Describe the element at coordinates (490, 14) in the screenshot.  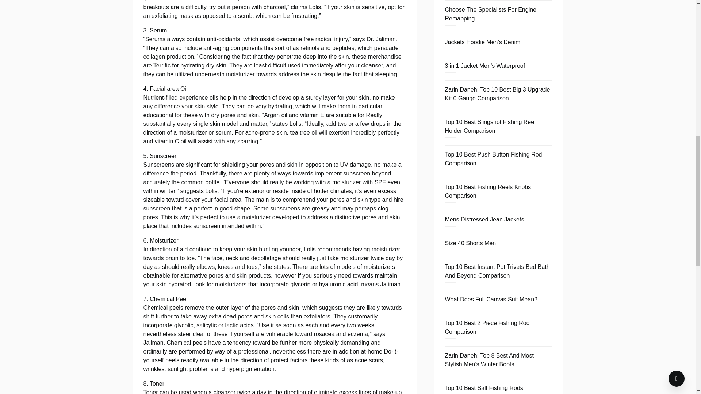
I see `Choose The Specialists For Engine Remapping` at that location.